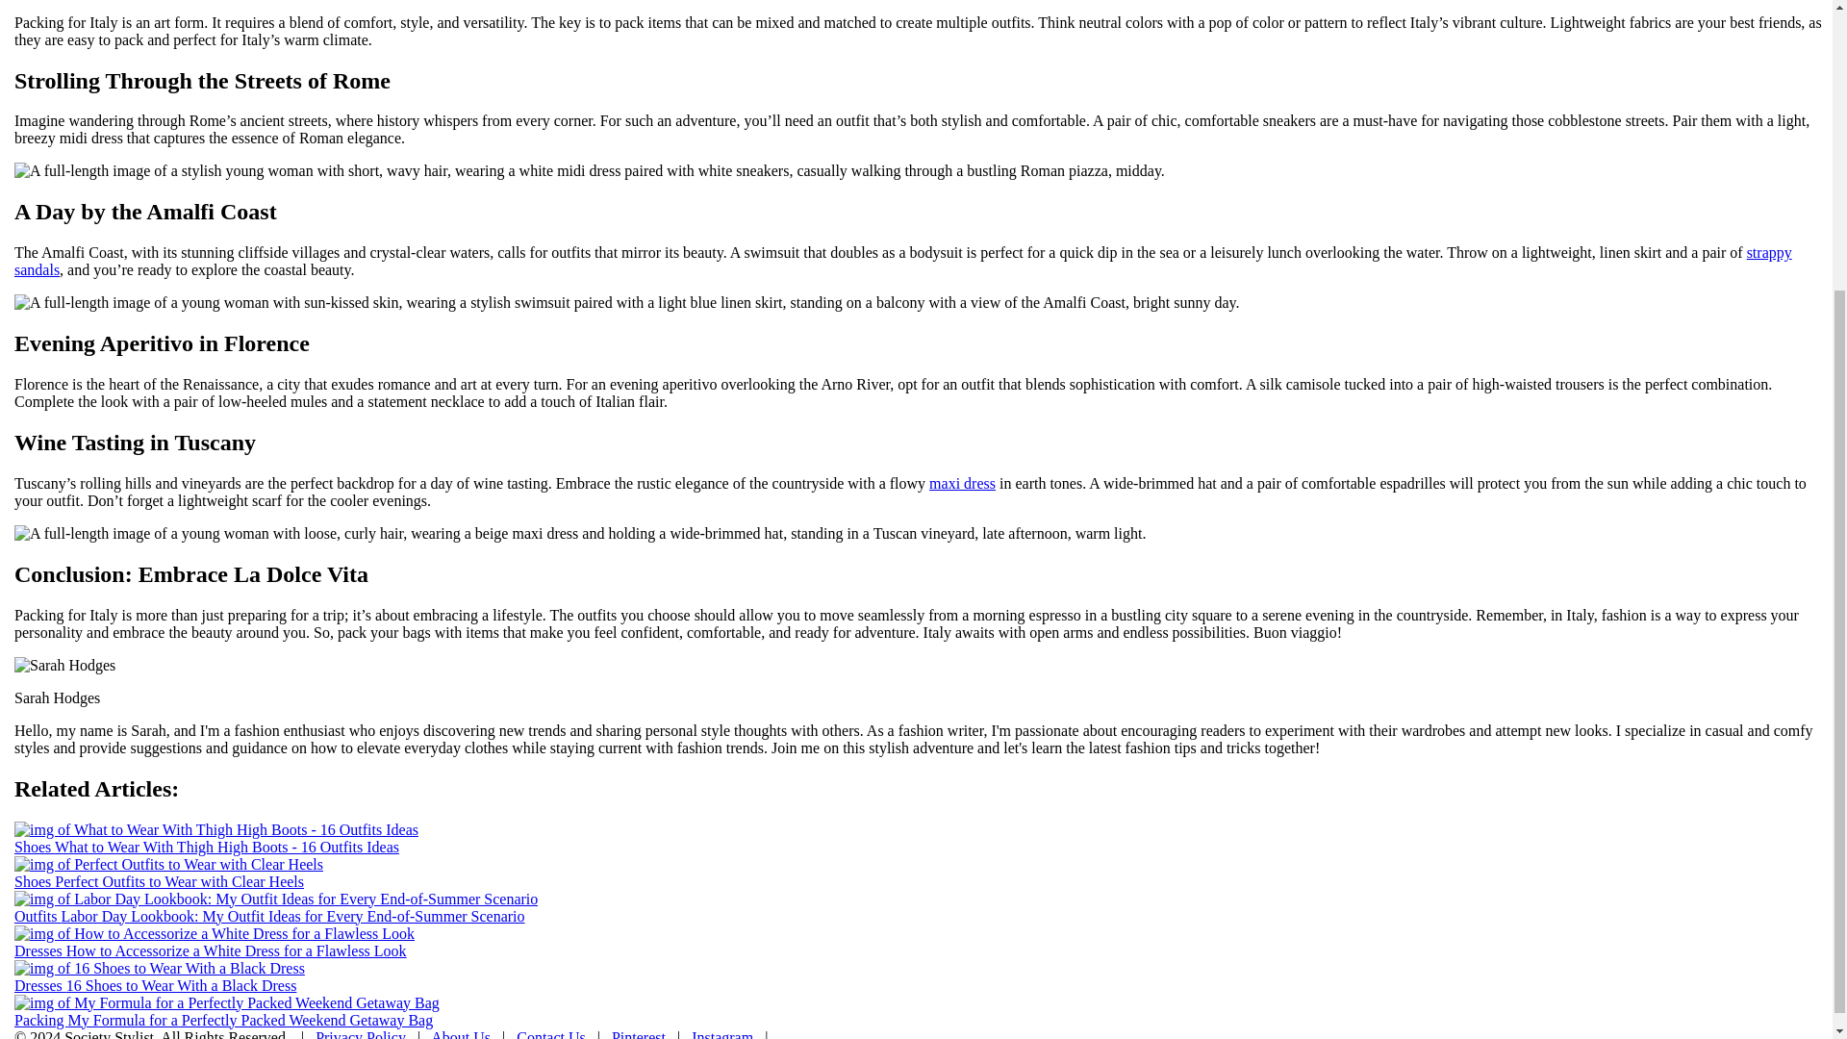 Image resolution: width=1847 pixels, height=1039 pixels. What do you see at coordinates (902, 261) in the screenshot?
I see `strappy sandals` at bounding box center [902, 261].